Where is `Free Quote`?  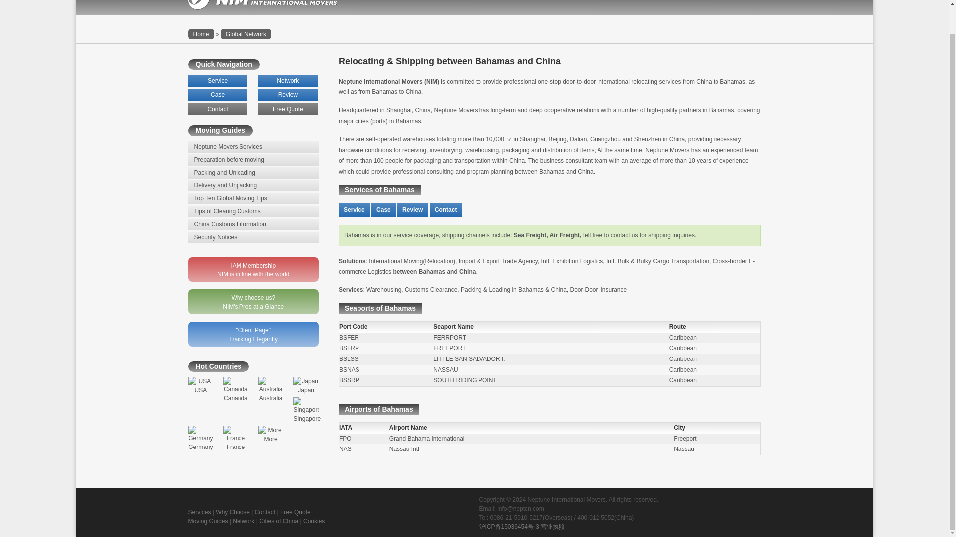 Free Quote is located at coordinates (288, 109).